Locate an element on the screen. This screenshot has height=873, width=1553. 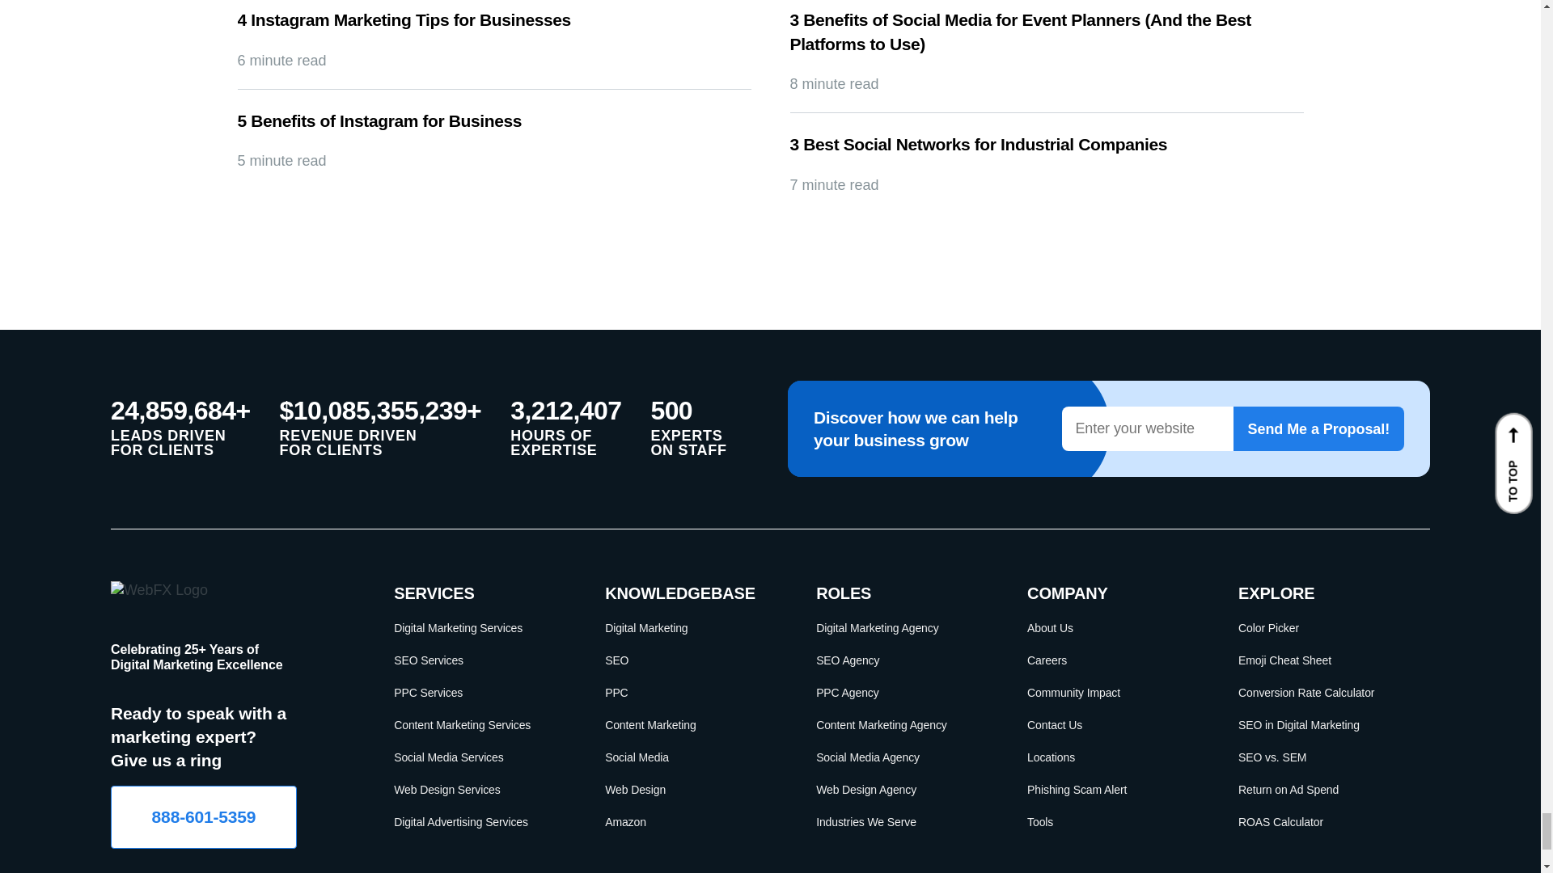
Learn SEO with free resources is located at coordinates (691, 660).